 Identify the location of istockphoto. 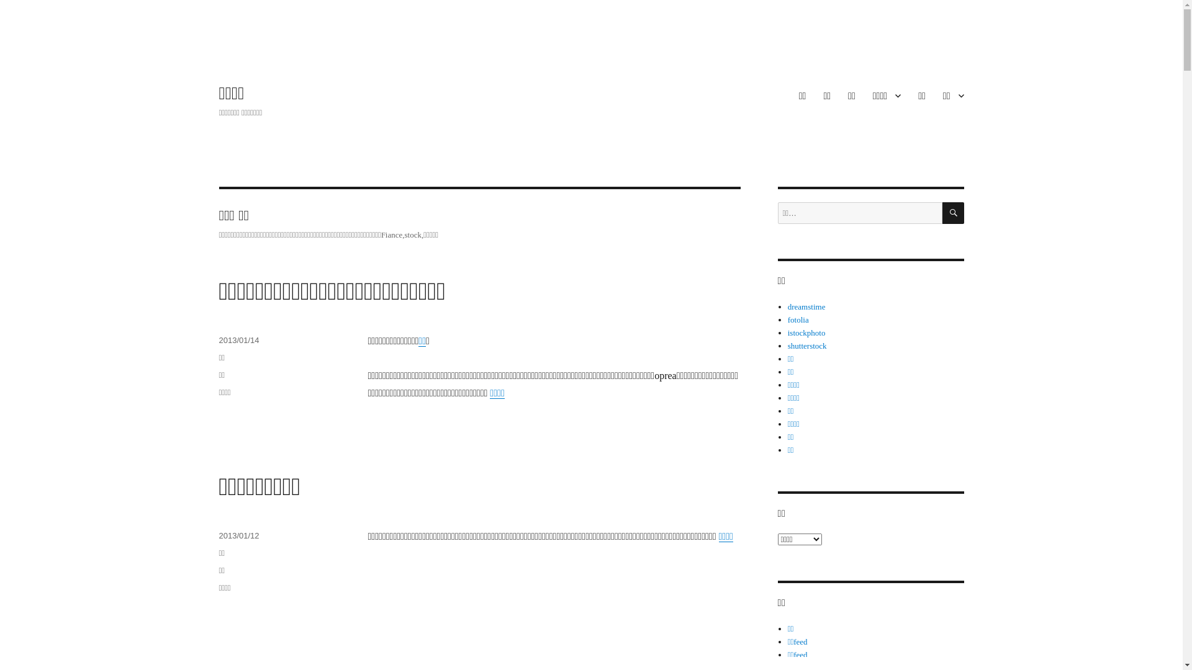
(807, 333).